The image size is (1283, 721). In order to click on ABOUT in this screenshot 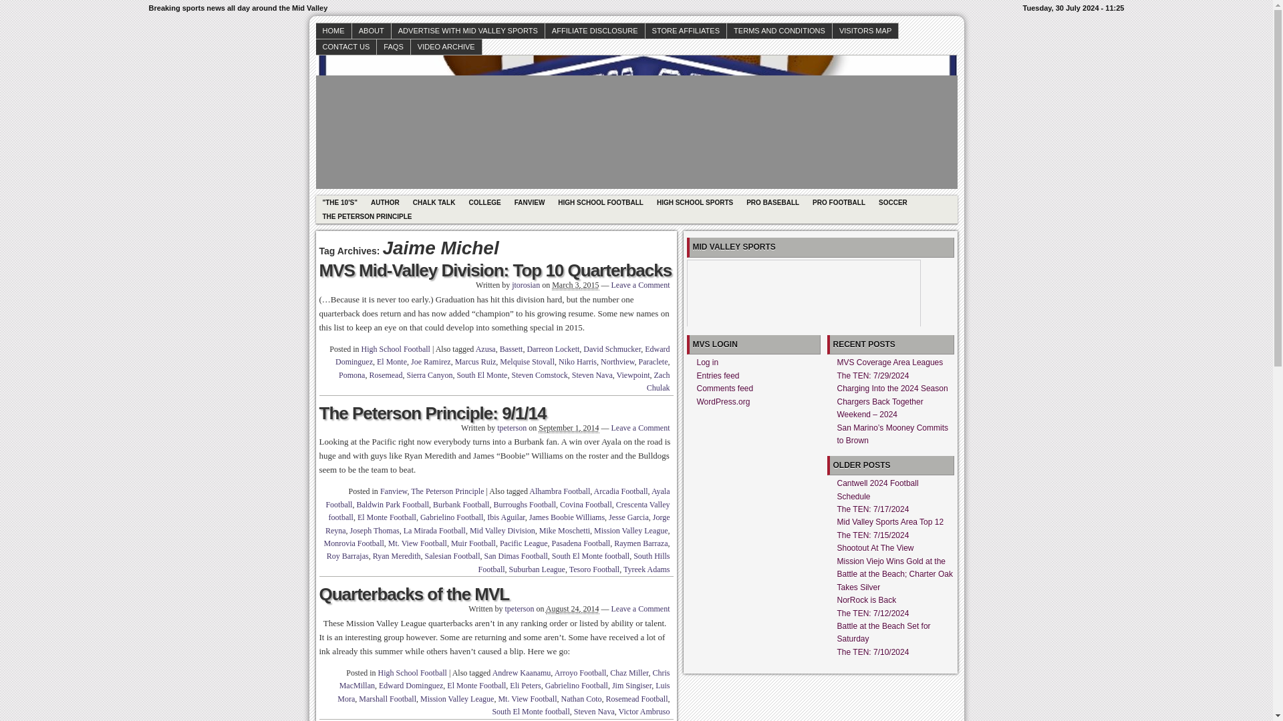, I will do `click(372, 31)`.